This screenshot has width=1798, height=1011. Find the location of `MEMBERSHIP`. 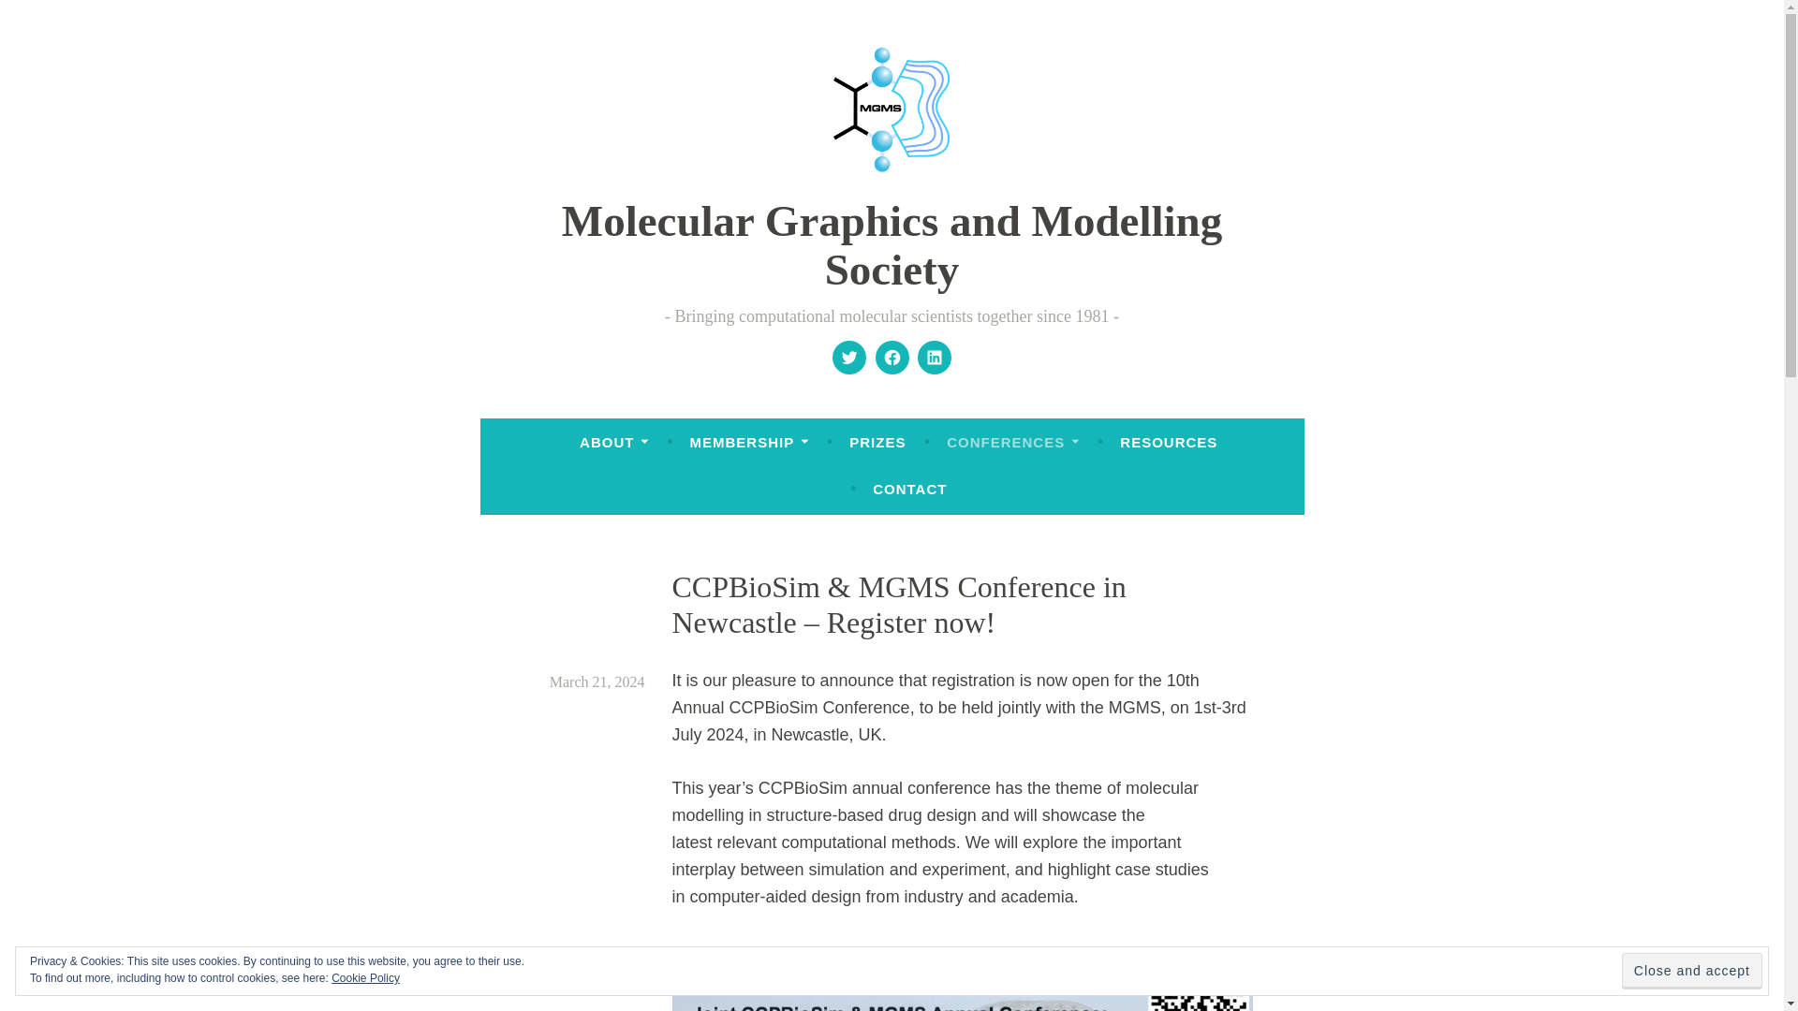

MEMBERSHIP is located at coordinates (747, 442).